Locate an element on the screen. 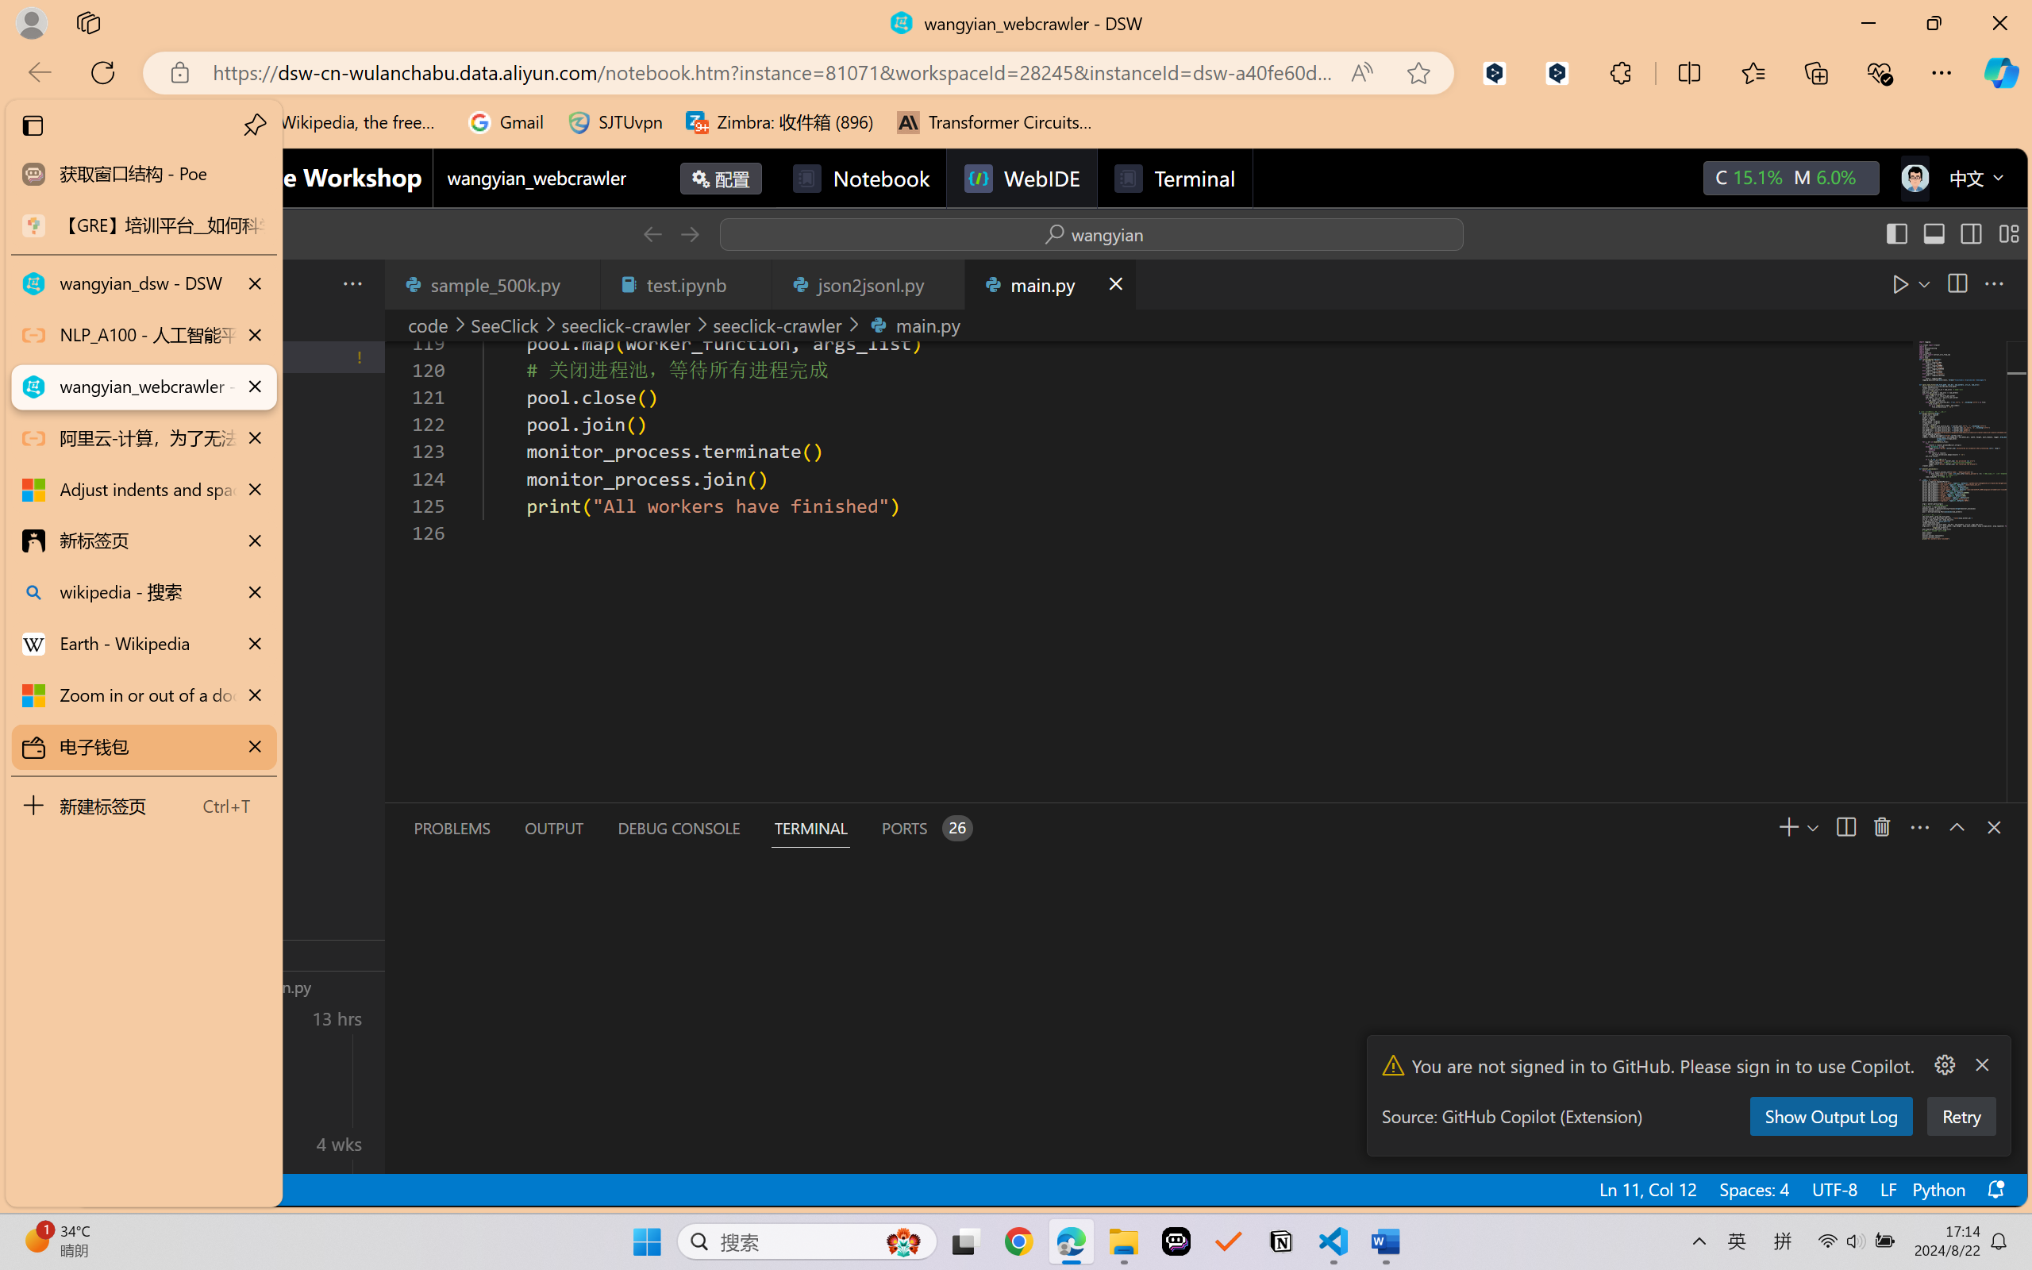 Image resolution: width=2032 pixels, height=1270 pixels. Accounts - Sign in requested is located at coordinates (108, 1071).